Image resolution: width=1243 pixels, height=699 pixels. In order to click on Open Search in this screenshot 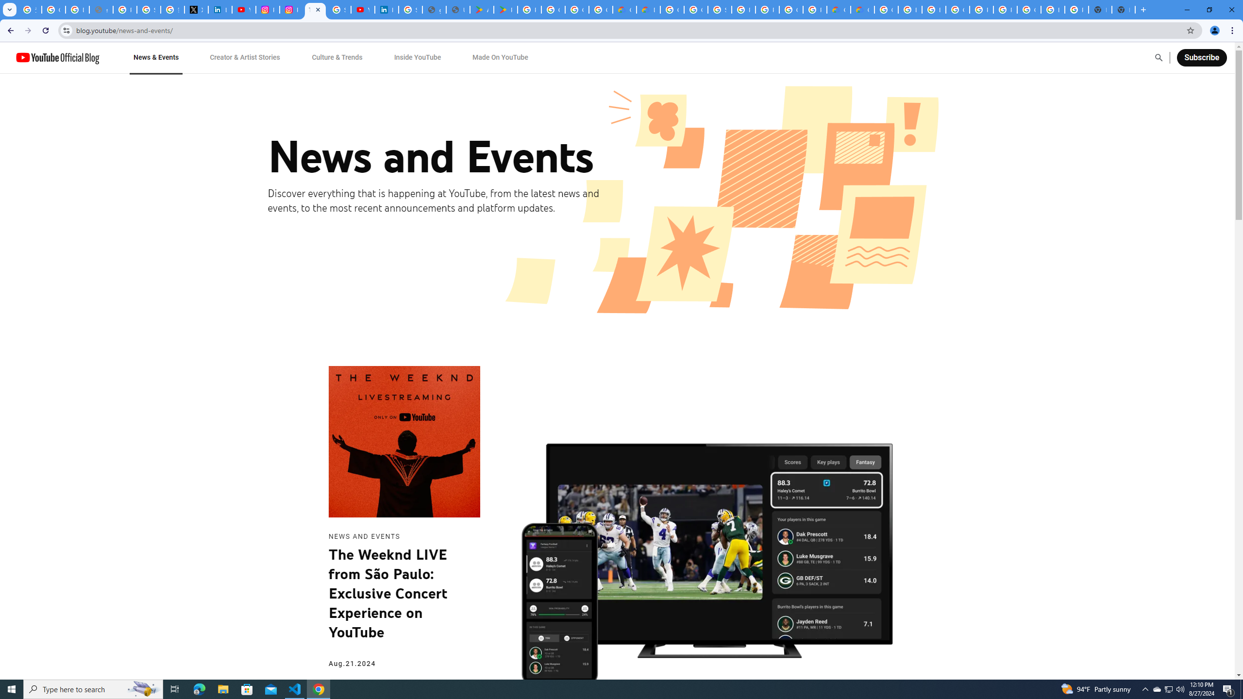, I will do `click(1159, 57)`.